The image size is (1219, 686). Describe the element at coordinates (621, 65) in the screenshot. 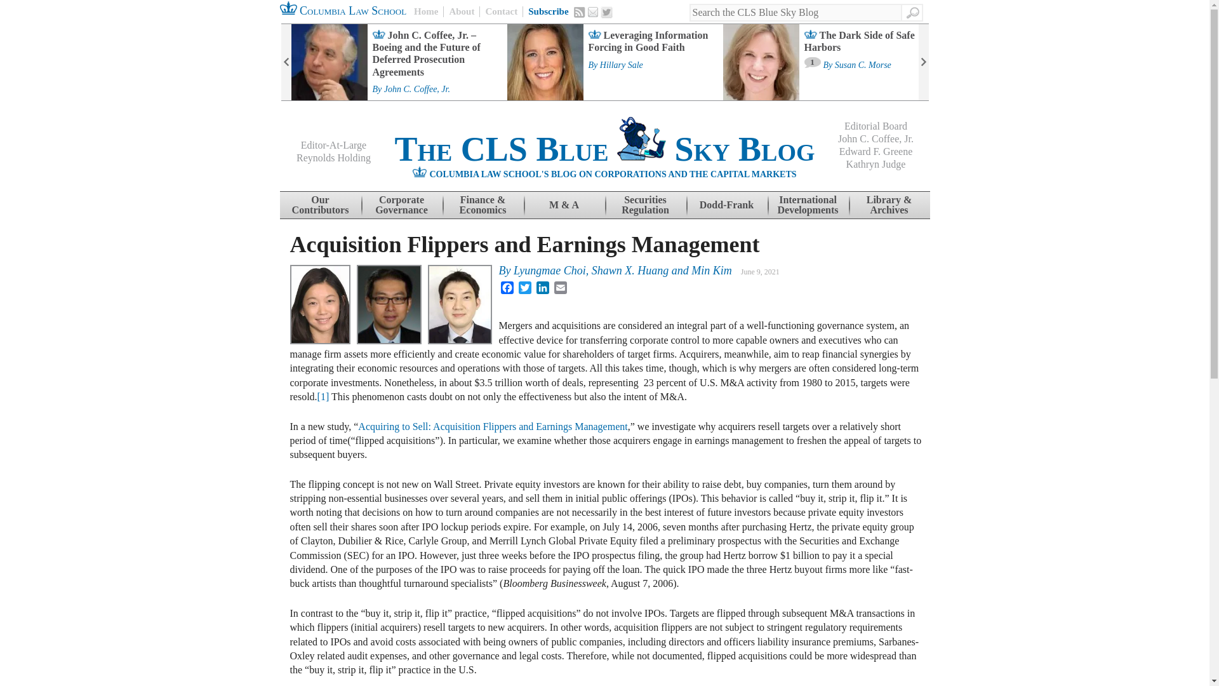

I see `Posts by Hillary Sale` at that location.